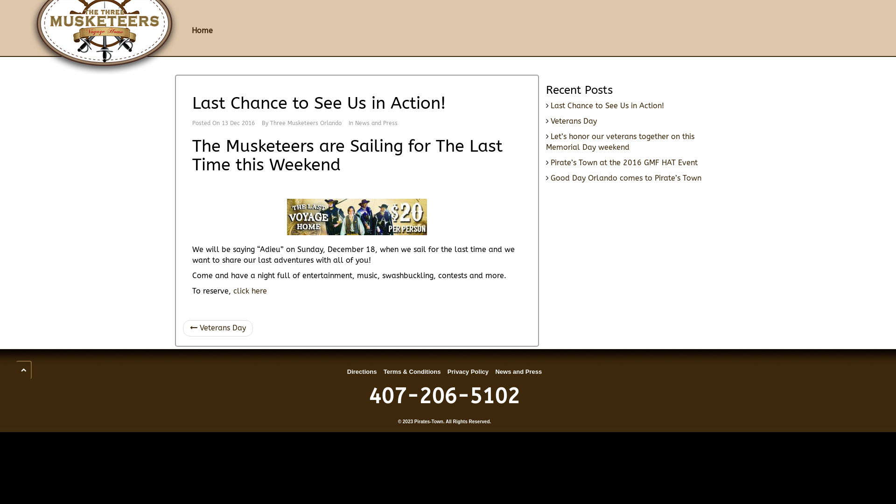  What do you see at coordinates (468, 371) in the screenshot?
I see `Privacy Policy` at bounding box center [468, 371].